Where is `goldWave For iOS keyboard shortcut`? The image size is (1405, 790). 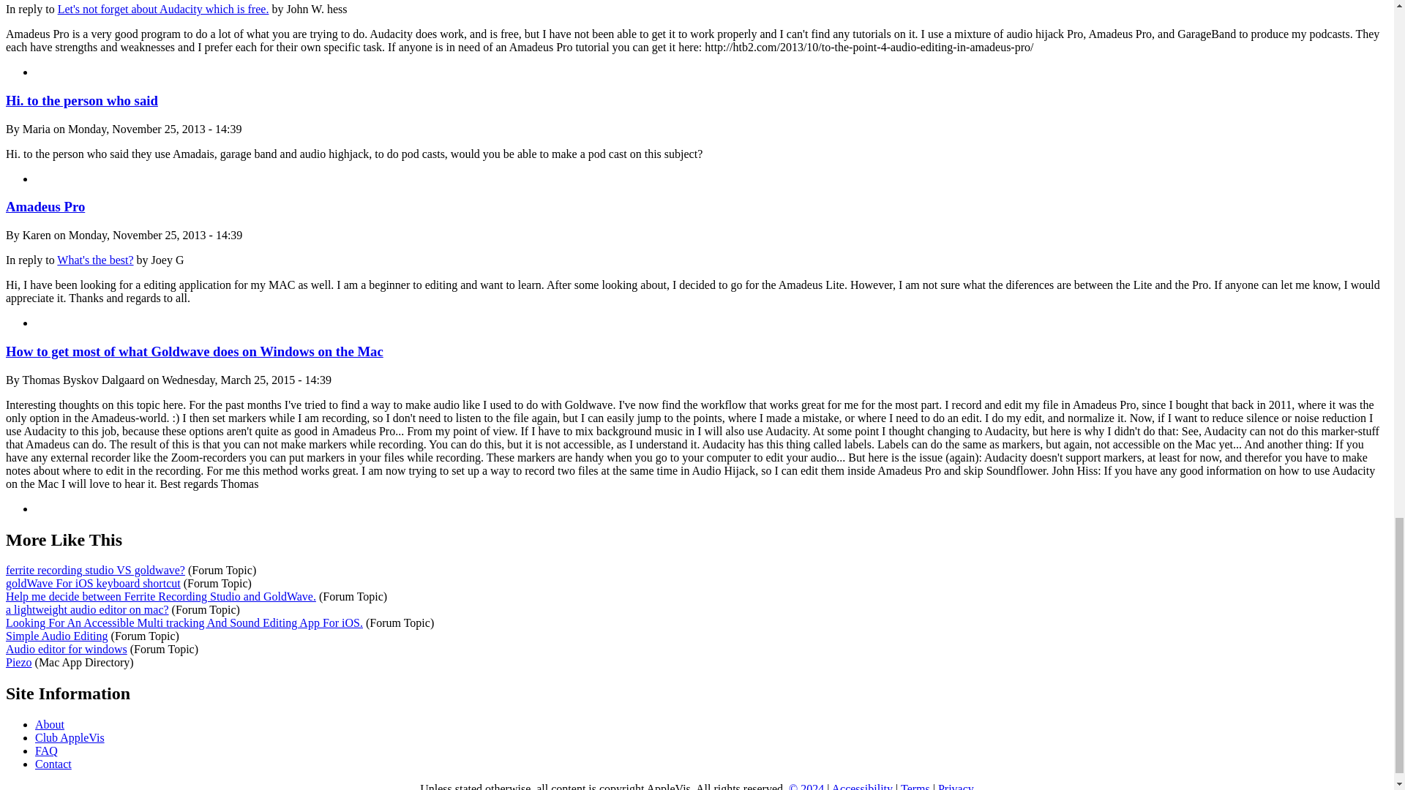
goldWave For iOS keyboard shortcut is located at coordinates (93, 583).